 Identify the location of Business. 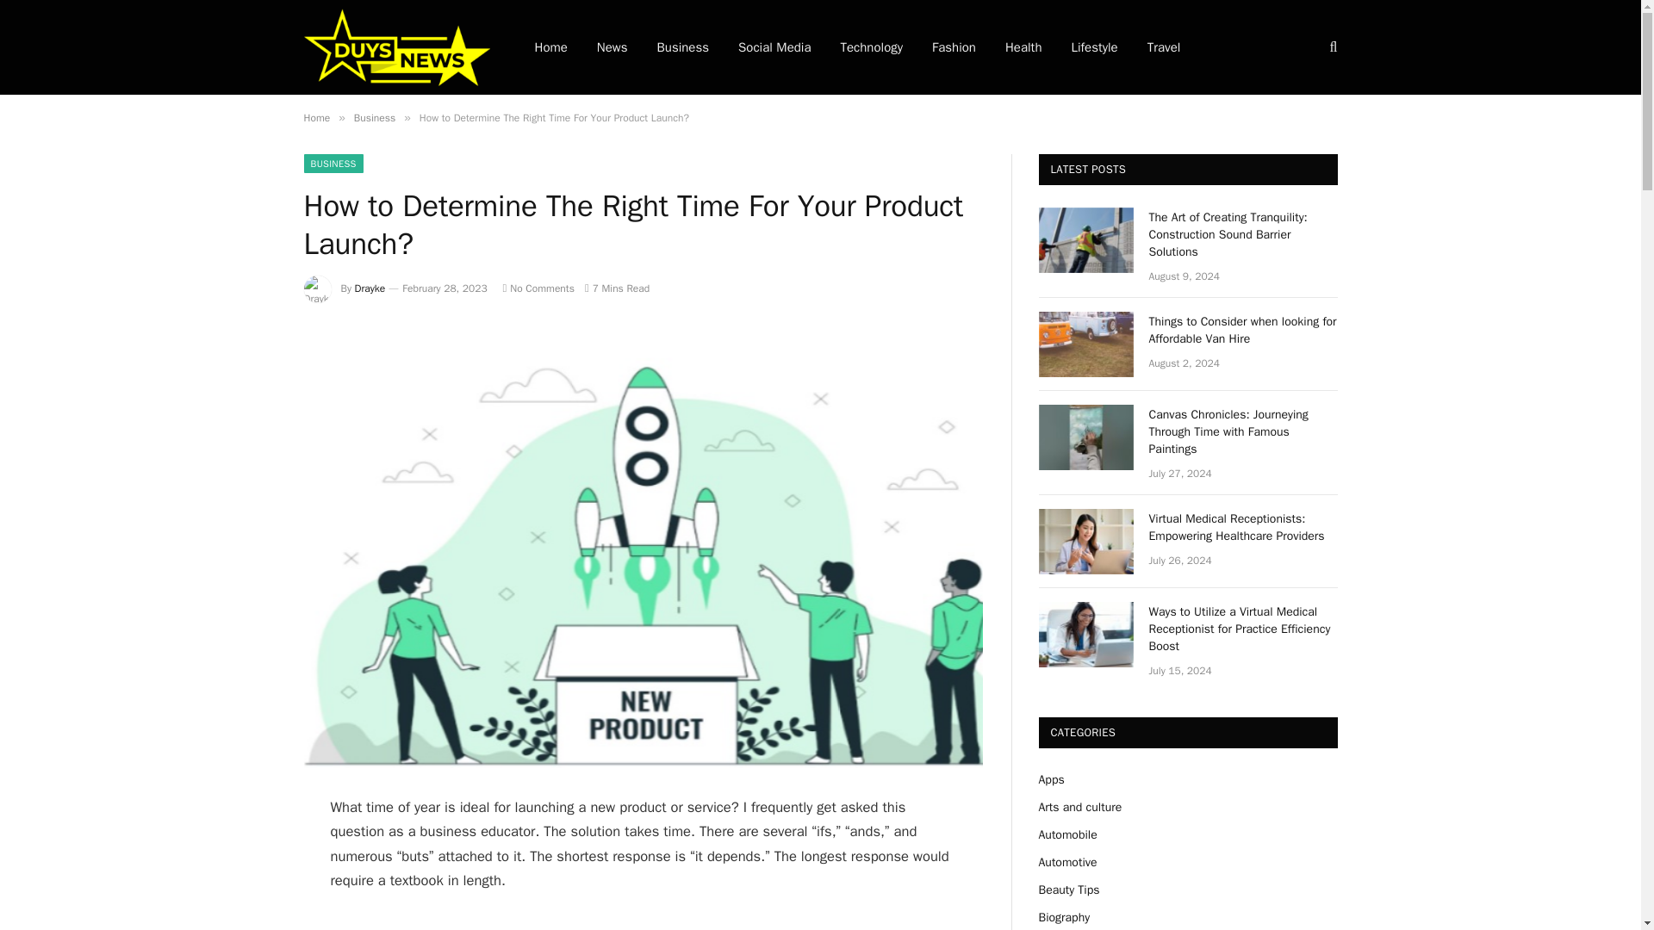
(374, 117).